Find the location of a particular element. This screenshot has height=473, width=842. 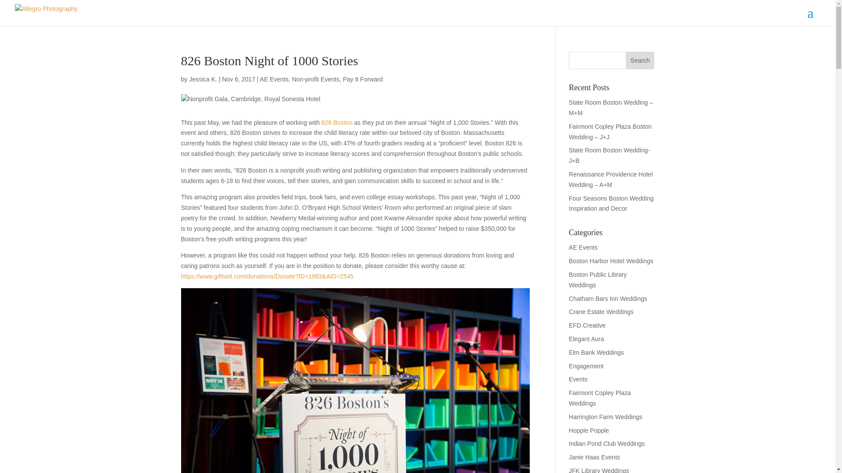

AE Events is located at coordinates (275, 79).